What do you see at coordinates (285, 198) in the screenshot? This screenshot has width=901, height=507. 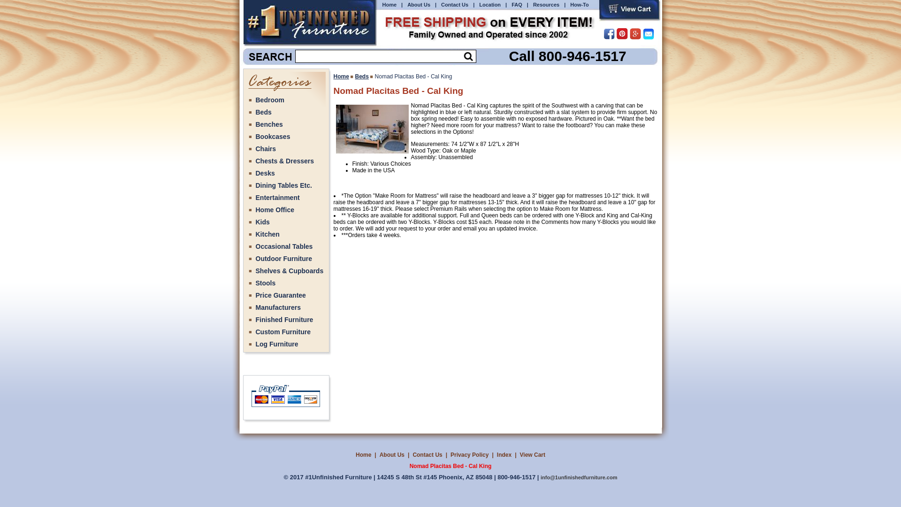 I see `Entertainment` at bounding box center [285, 198].